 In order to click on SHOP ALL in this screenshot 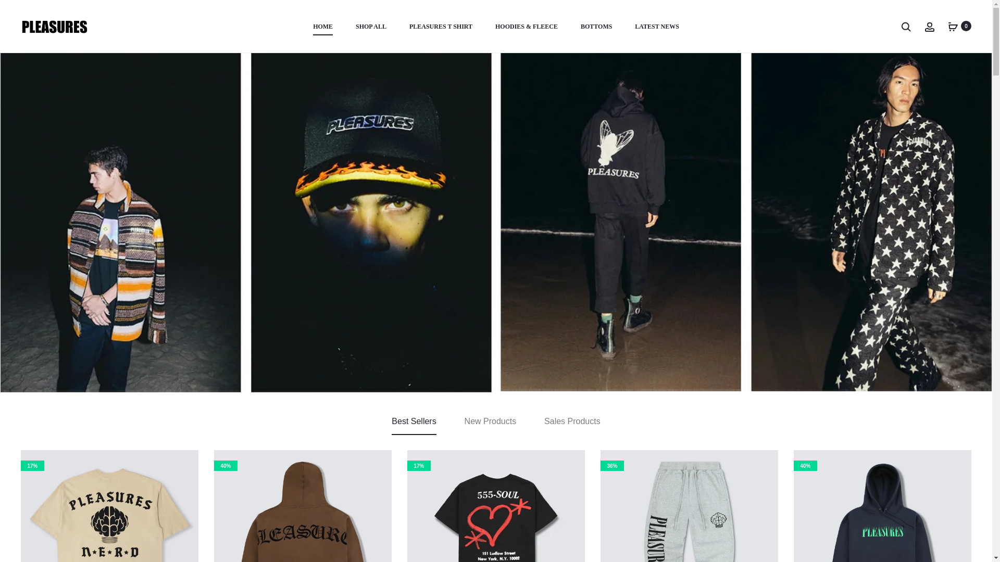, I will do `click(371, 27)`.